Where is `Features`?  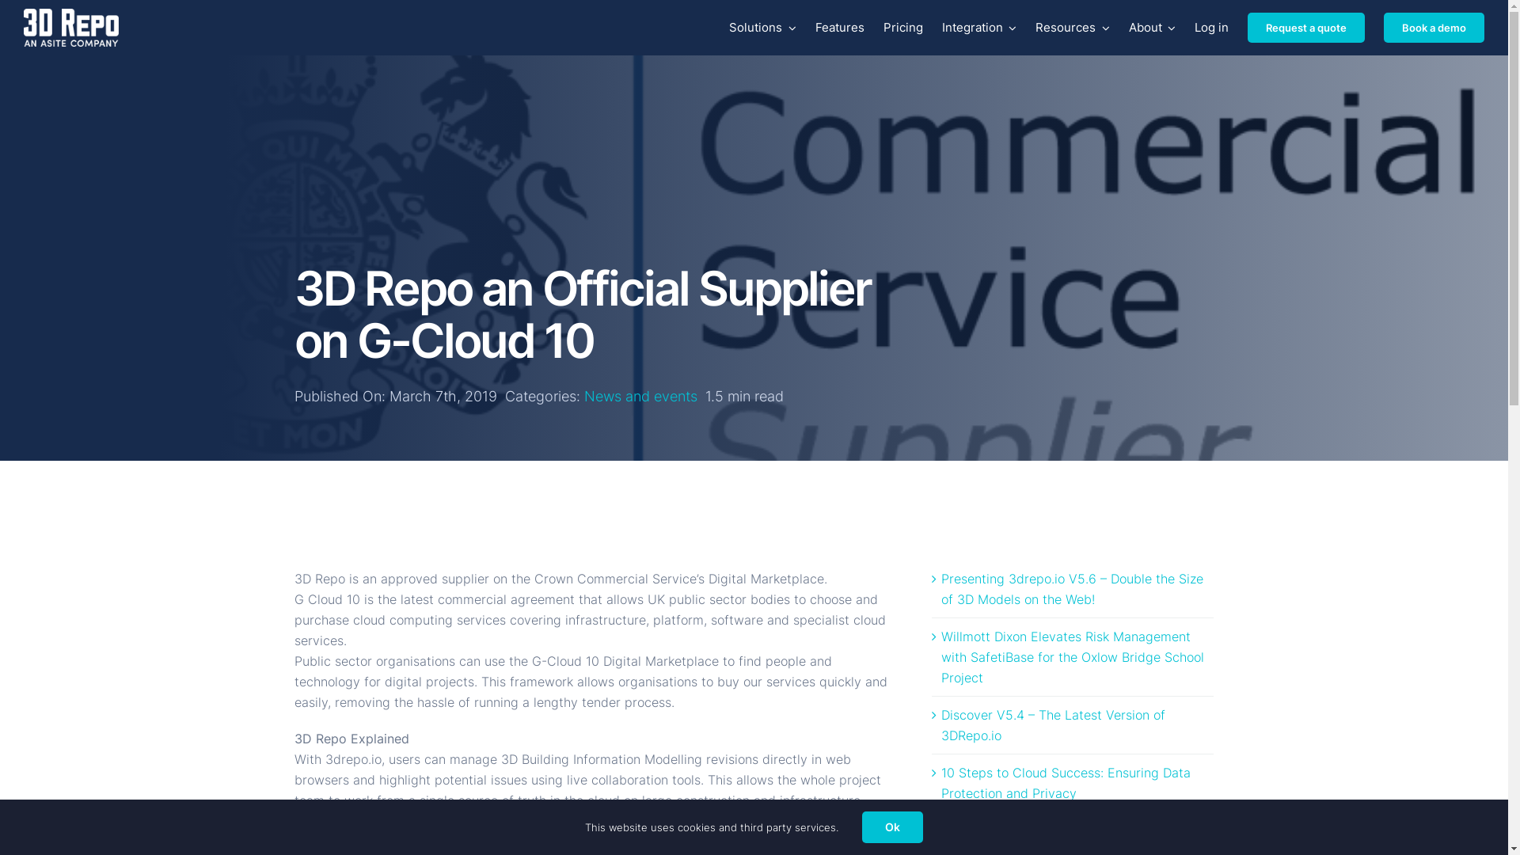 Features is located at coordinates (840, 28).